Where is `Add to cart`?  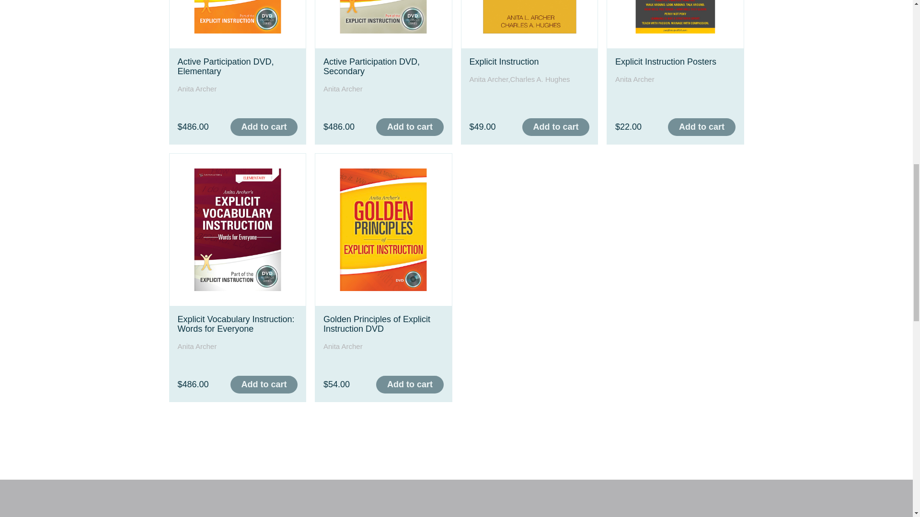 Add to cart is located at coordinates (264, 127).